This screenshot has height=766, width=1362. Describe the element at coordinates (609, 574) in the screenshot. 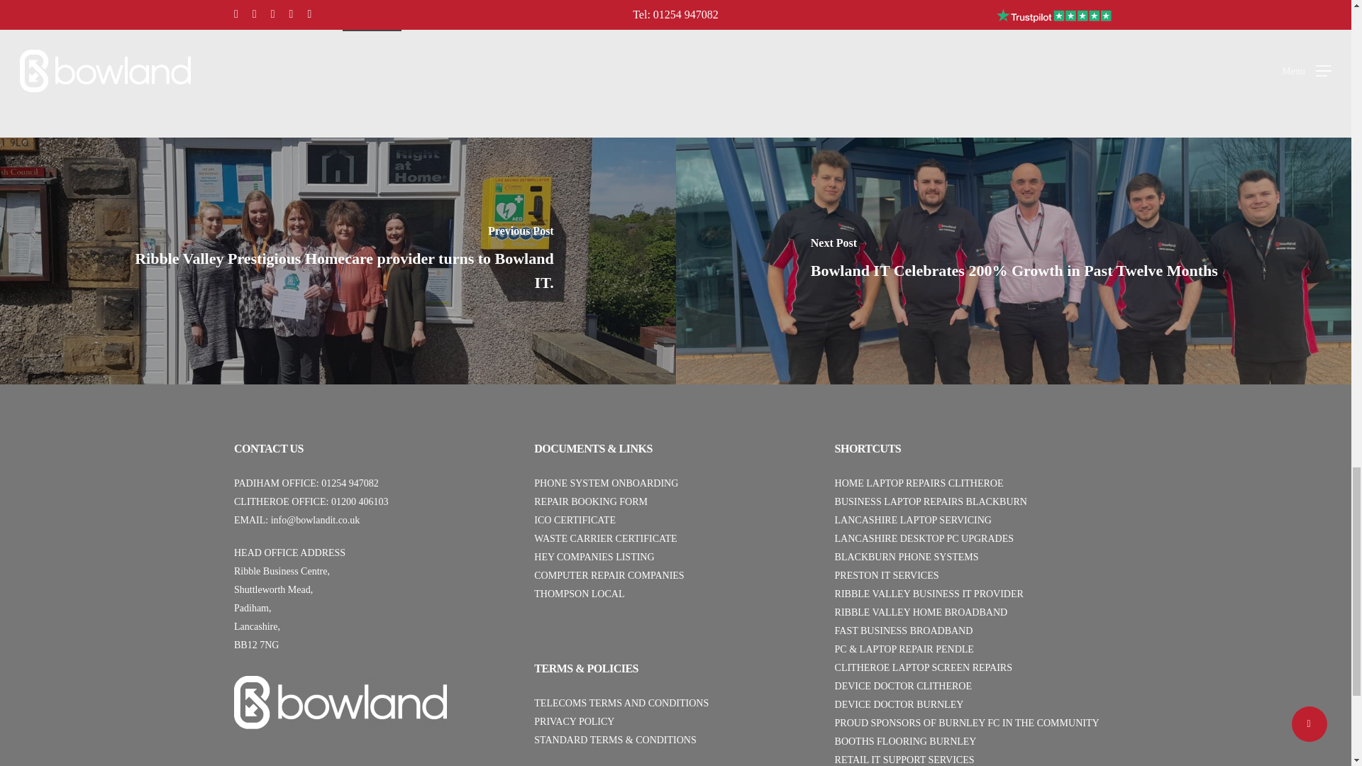

I see `COMPUTER REPAIR COMPANIES` at that location.